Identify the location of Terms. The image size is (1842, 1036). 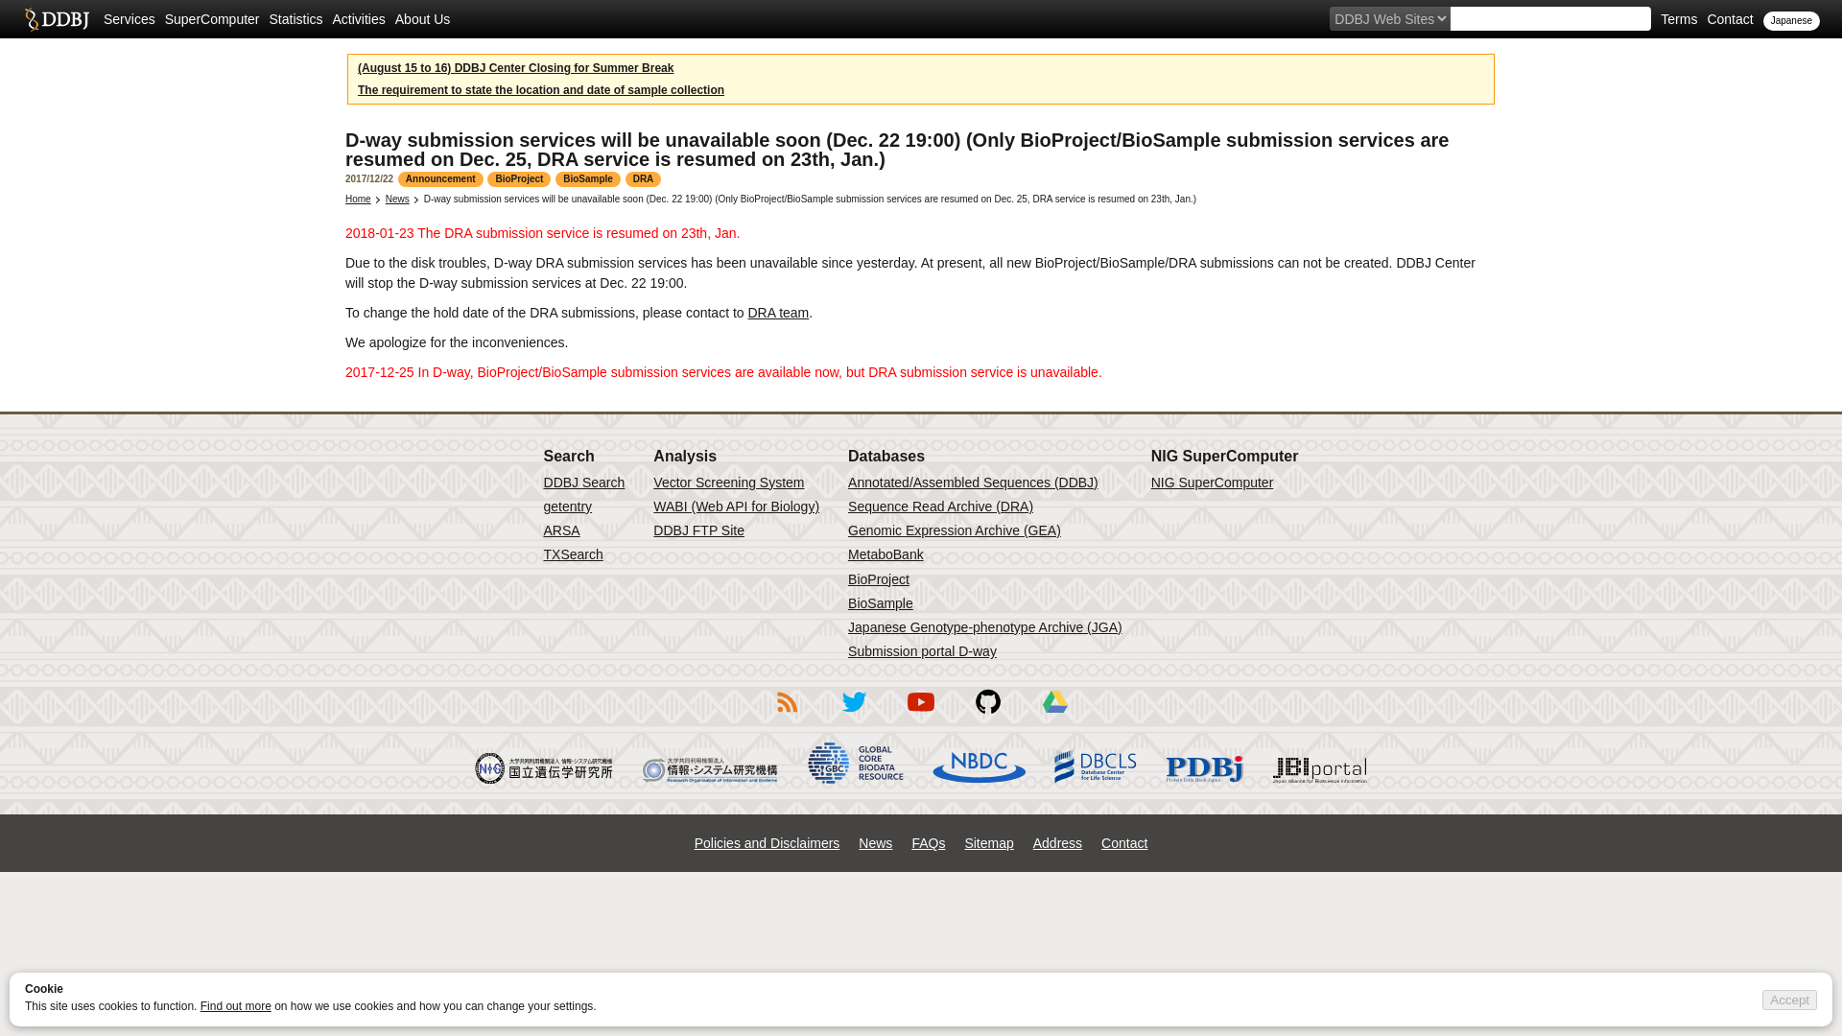
(1679, 19).